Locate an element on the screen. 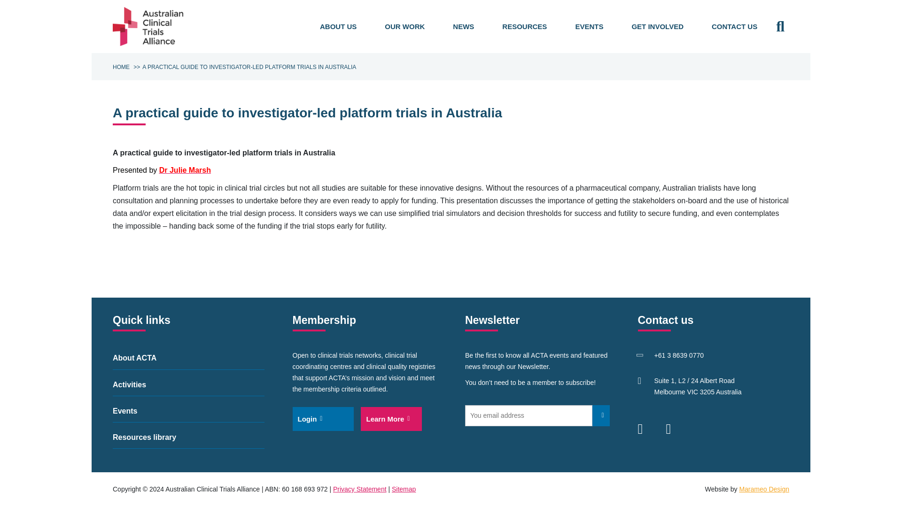 Image resolution: width=902 pixels, height=507 pixels. HOME is located at coordinates (121, 67).